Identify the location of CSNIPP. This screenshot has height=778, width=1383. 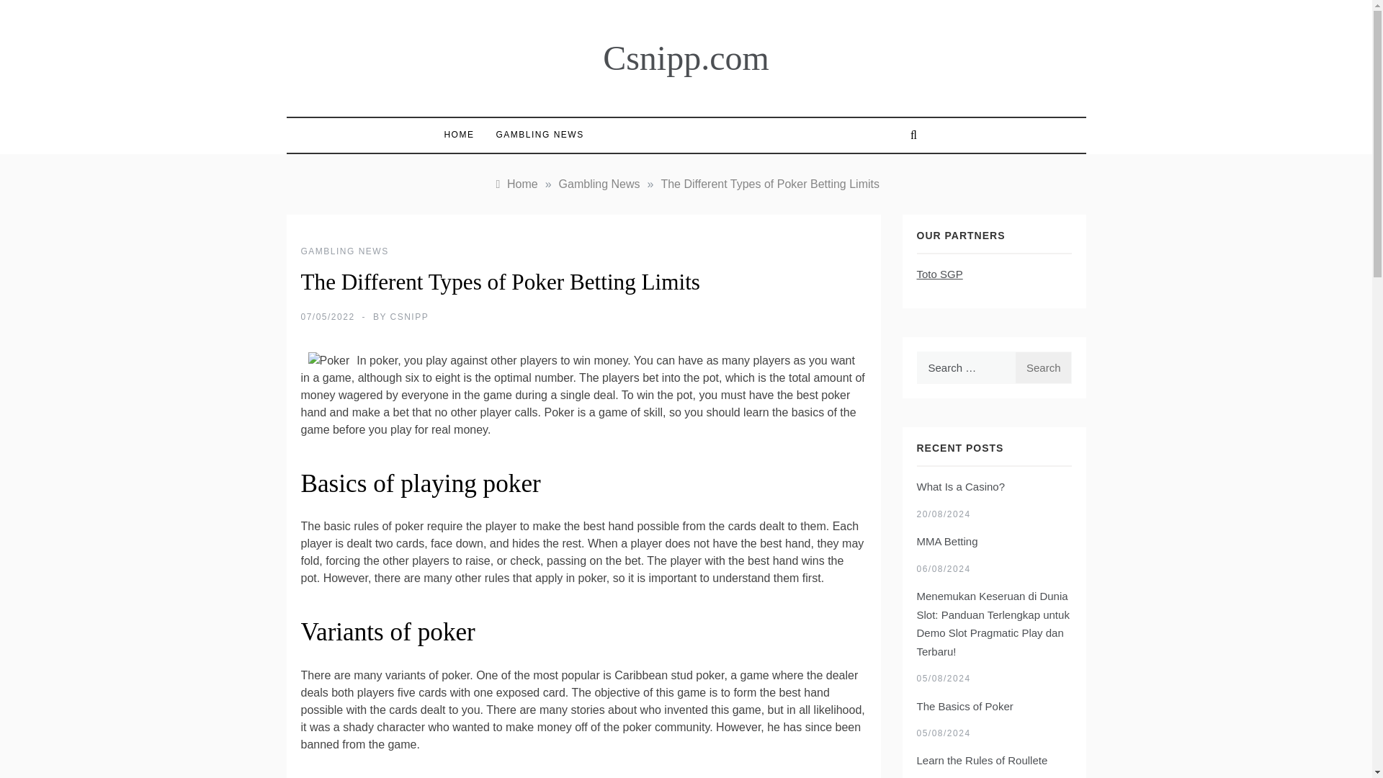
(409, 317).